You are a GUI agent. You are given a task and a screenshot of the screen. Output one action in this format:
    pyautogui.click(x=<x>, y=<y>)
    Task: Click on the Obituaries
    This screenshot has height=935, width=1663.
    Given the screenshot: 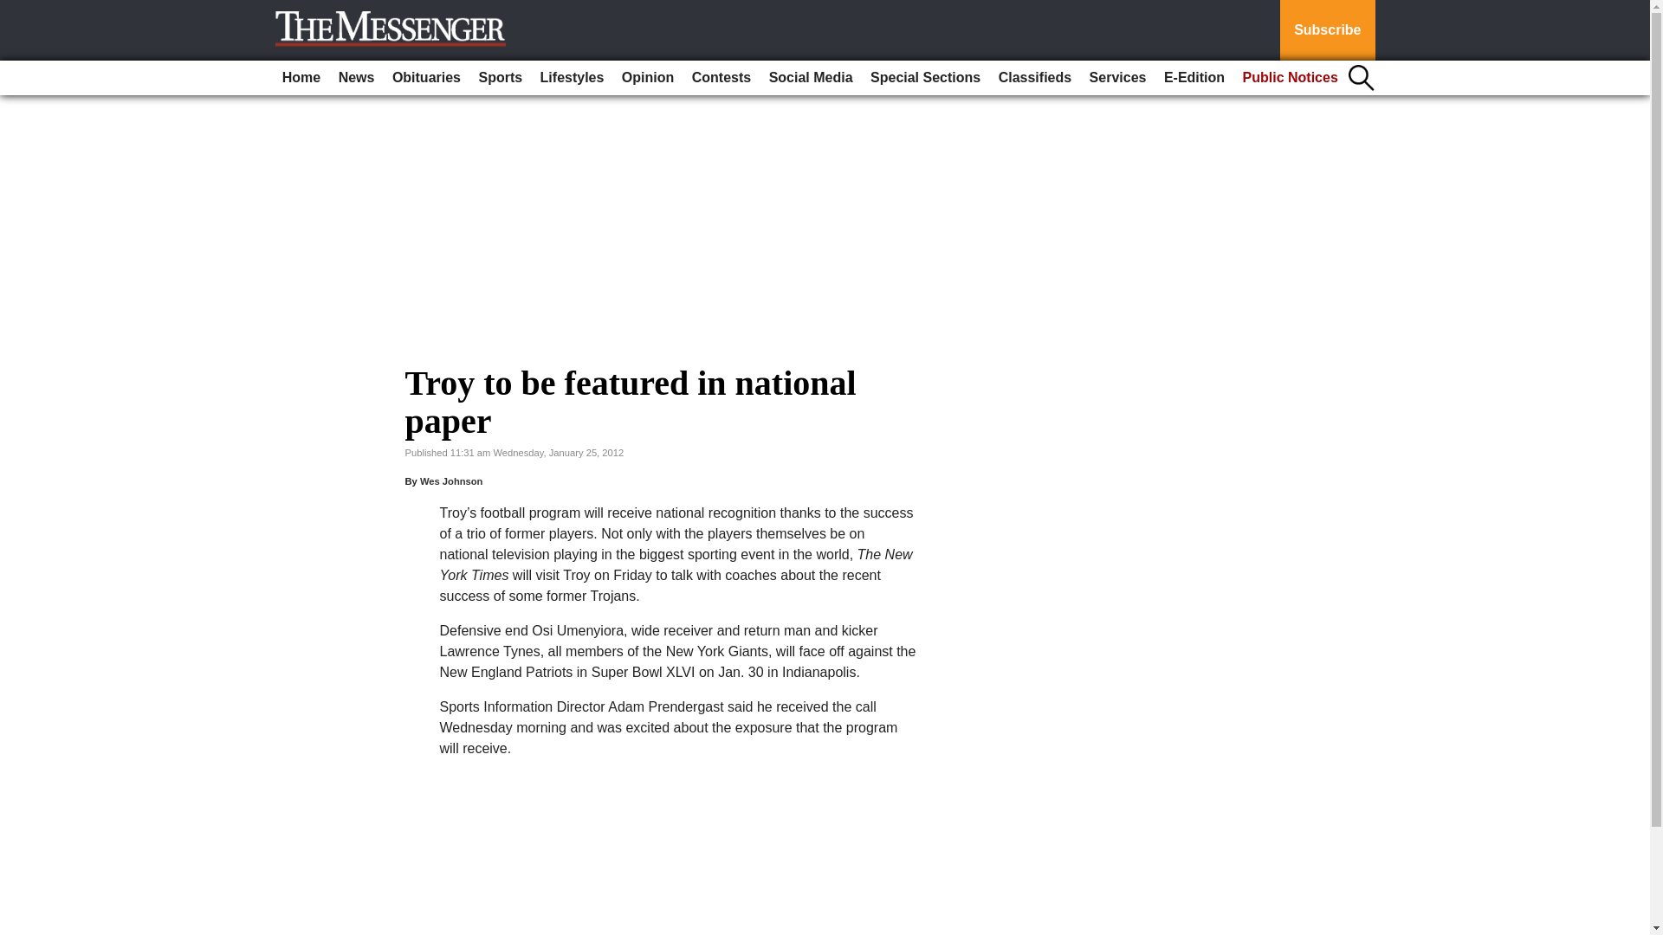 What is the action you would take?
    pyautogui.click(x=426, y=78)
    